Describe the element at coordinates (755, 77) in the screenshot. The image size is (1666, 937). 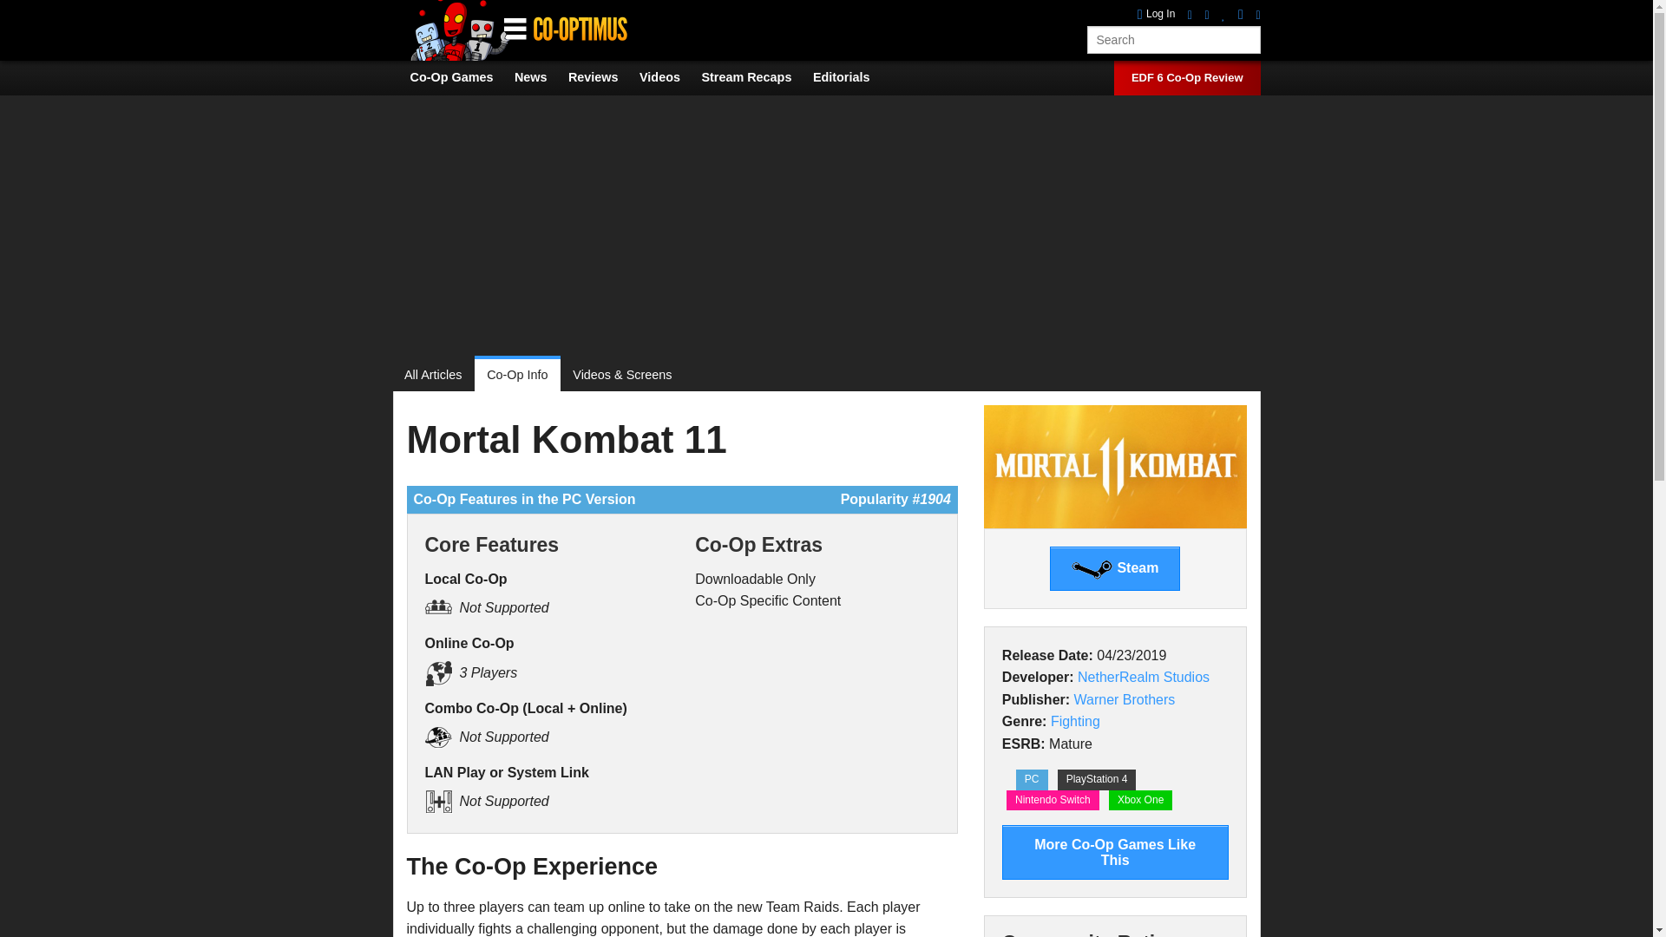
I see `Stream Recaps` at that location.